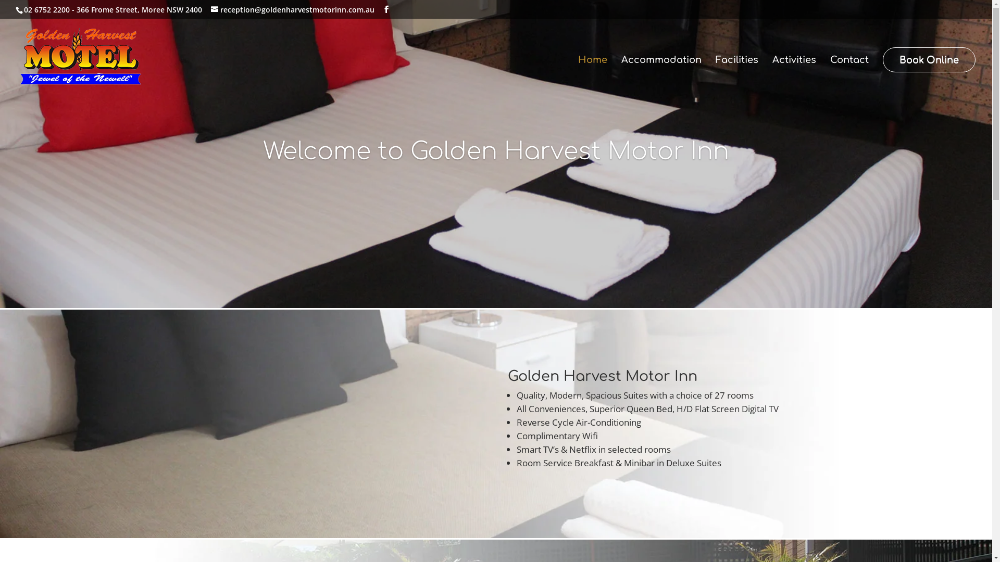  I want to click on Home, so click(593, 74).